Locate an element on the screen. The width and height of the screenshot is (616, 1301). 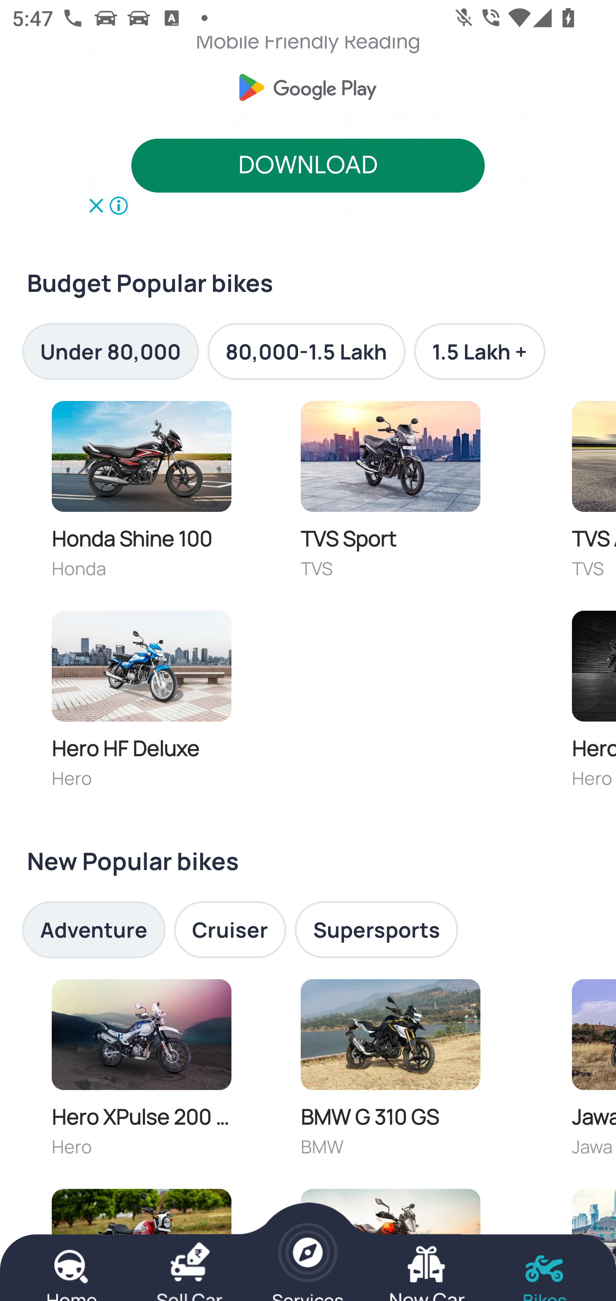
Supersports is located at coordinates (376, 930).